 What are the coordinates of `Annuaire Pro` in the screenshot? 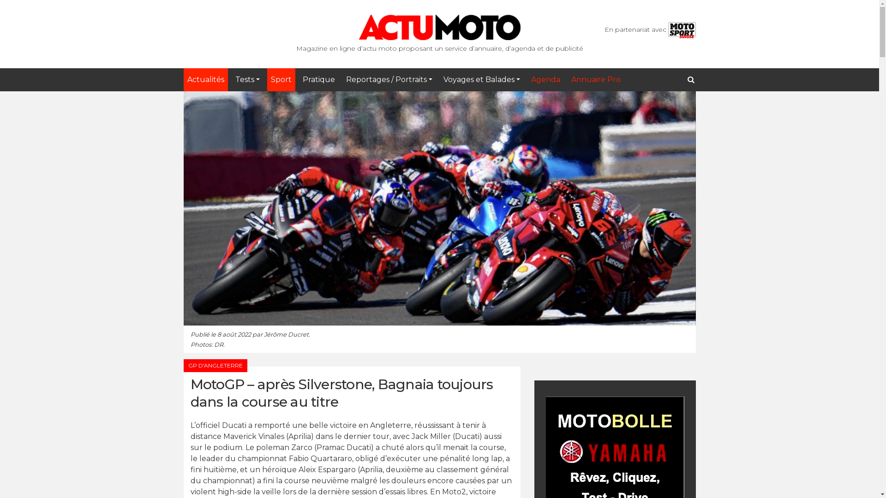 It's located at (596, 80).